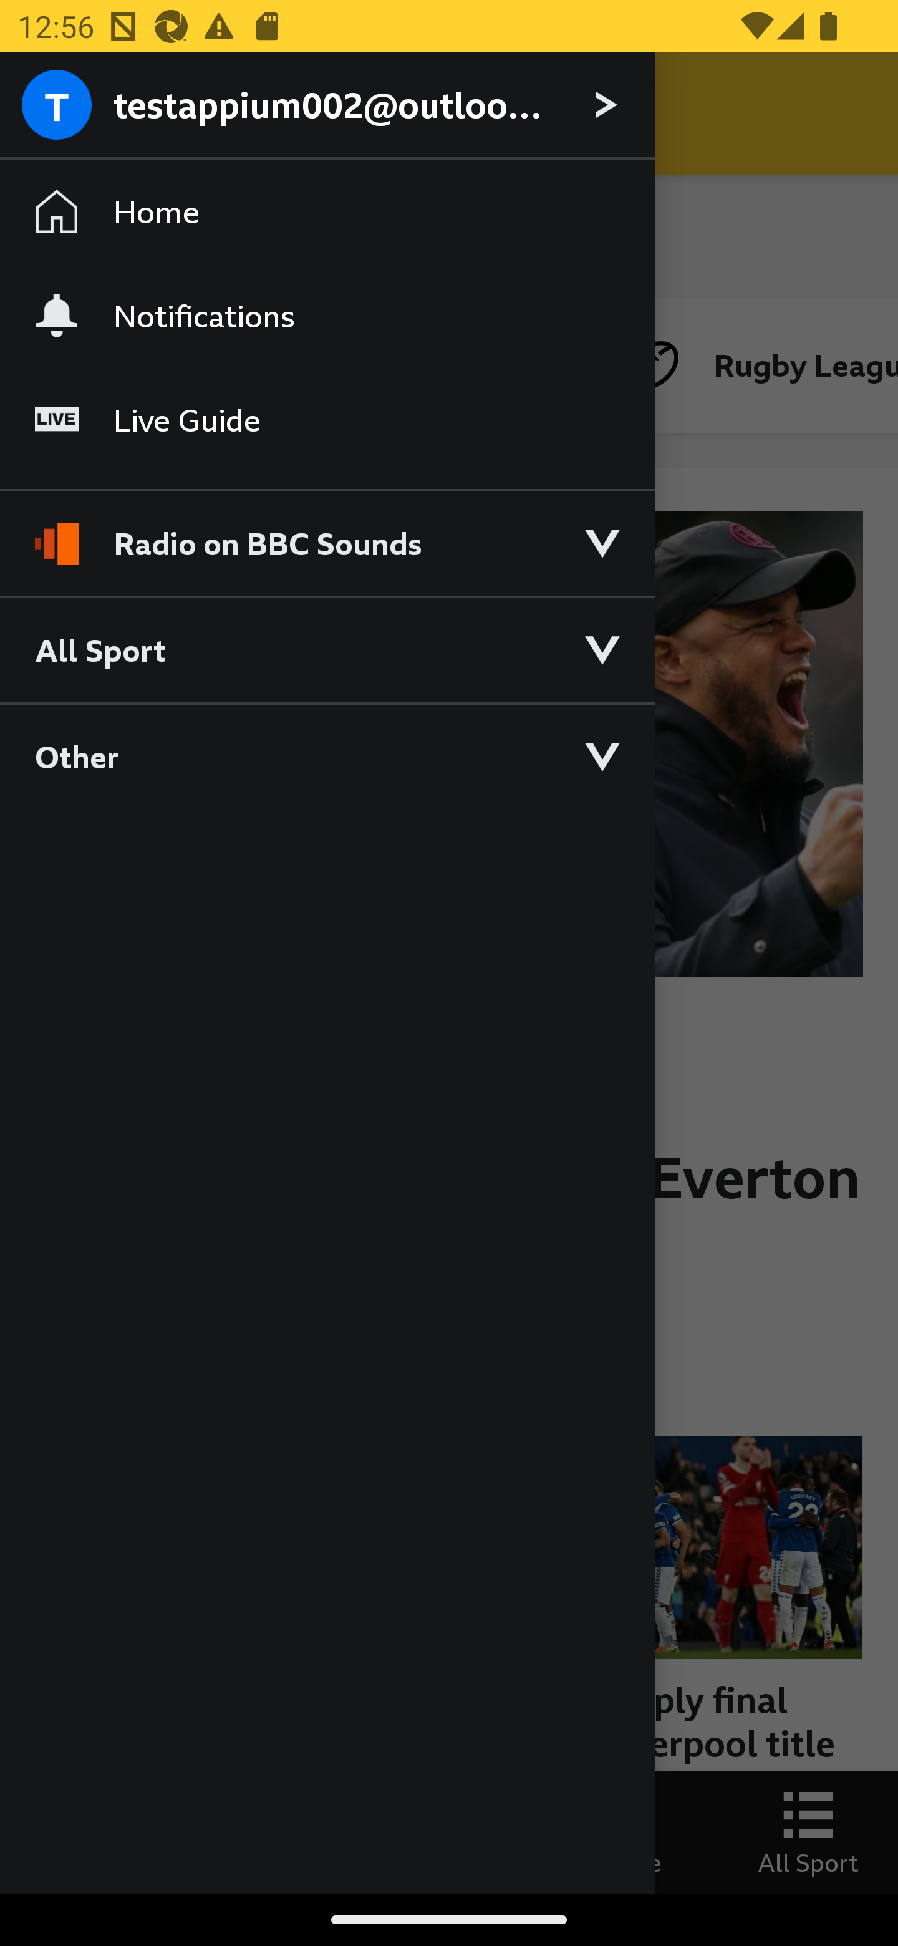  Describe the element at coordinates (327, 756) in the screenshot. I see `Other` at that location.